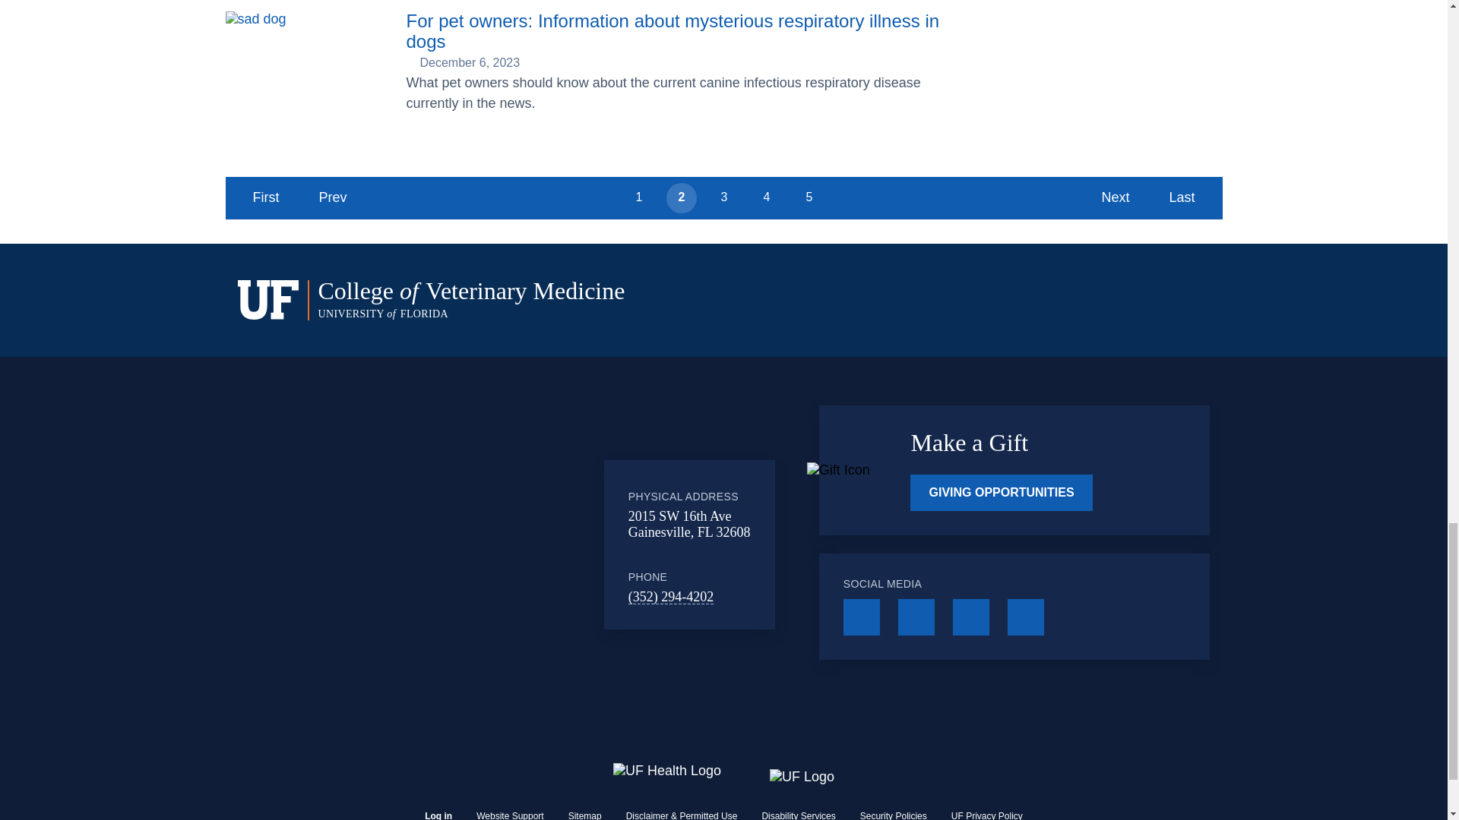 The height and width of the screenshot is (820, 1459). I want to click on Google Maps Embed, so click(479, 544).